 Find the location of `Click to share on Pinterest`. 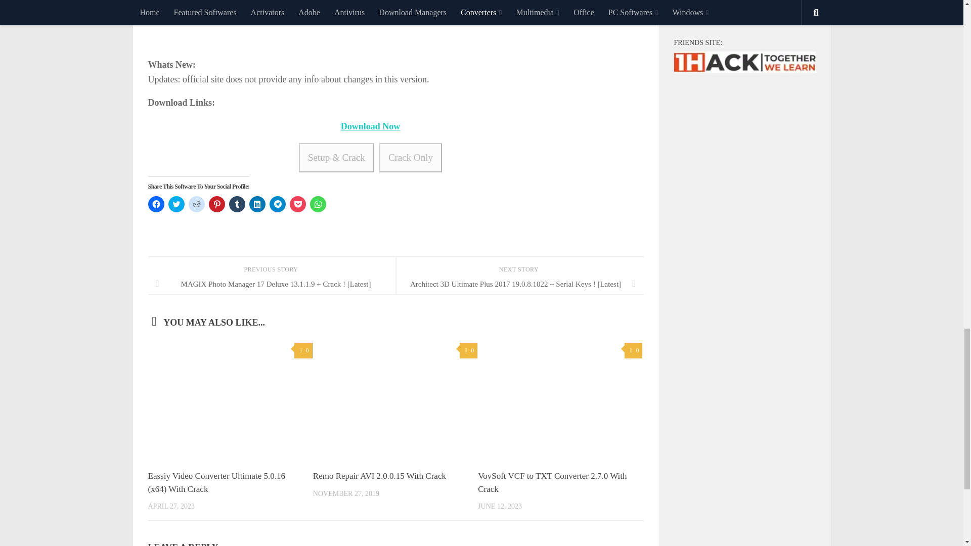

Click to share on Pinterest is located at coordinates (216, 204).